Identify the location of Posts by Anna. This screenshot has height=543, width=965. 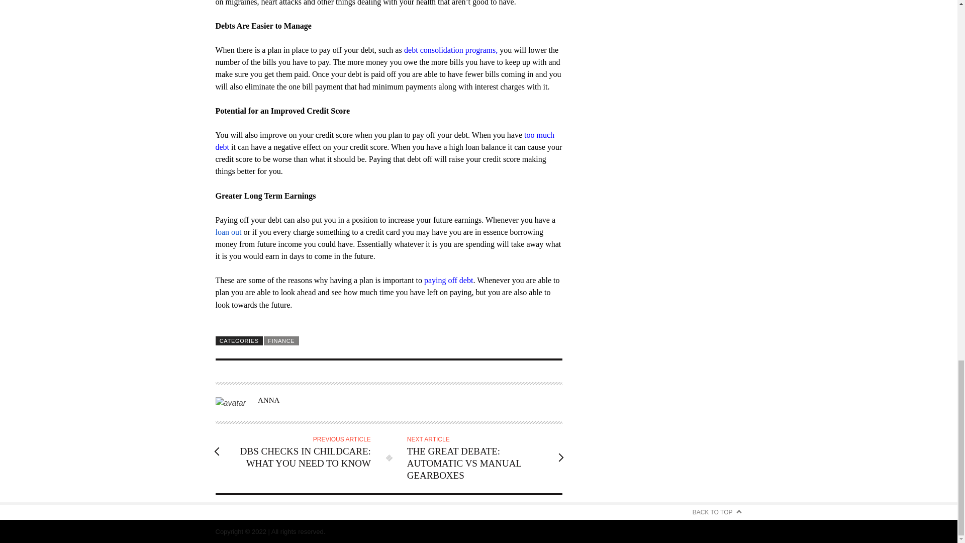
(268, 400).